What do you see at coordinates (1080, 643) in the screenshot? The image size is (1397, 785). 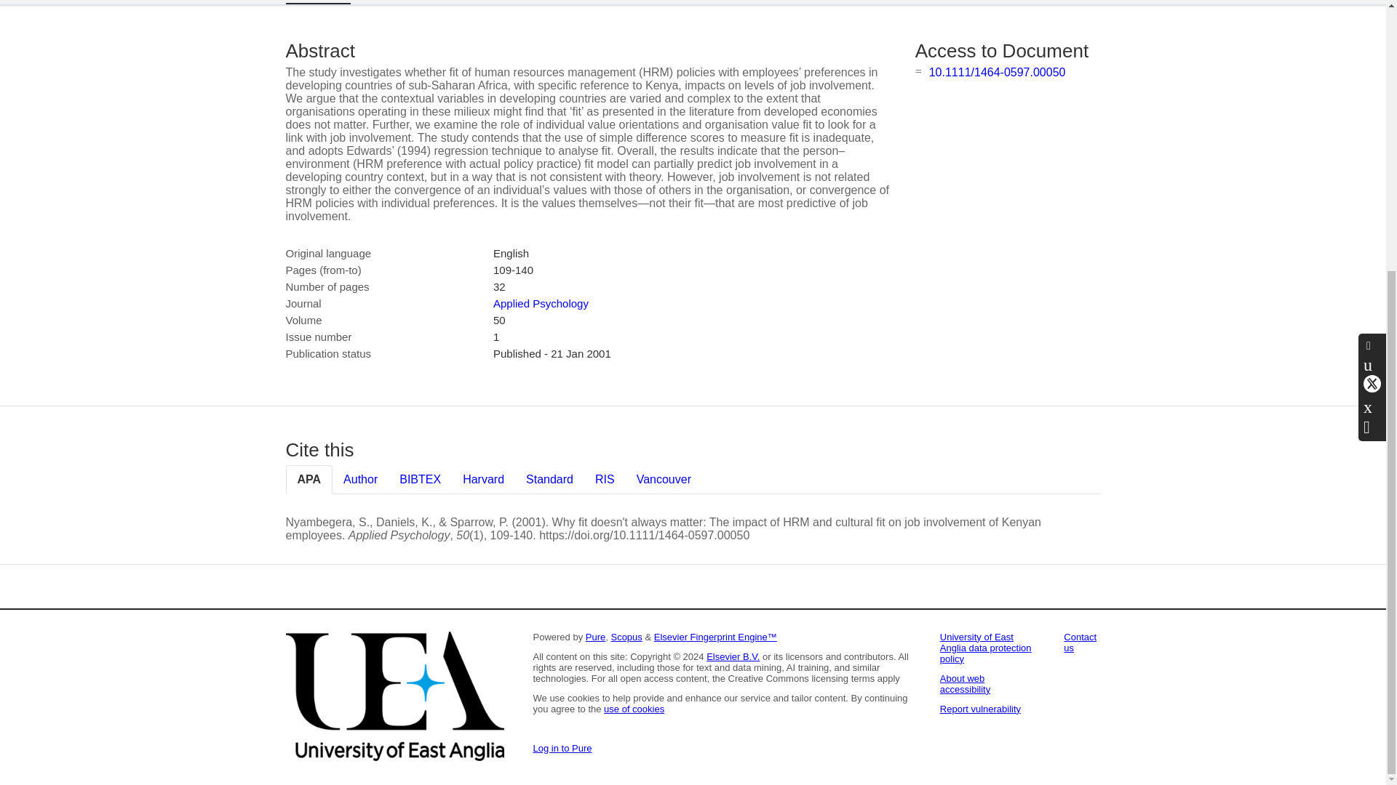 I see `Contact us` at bounding box center [1080, 643].